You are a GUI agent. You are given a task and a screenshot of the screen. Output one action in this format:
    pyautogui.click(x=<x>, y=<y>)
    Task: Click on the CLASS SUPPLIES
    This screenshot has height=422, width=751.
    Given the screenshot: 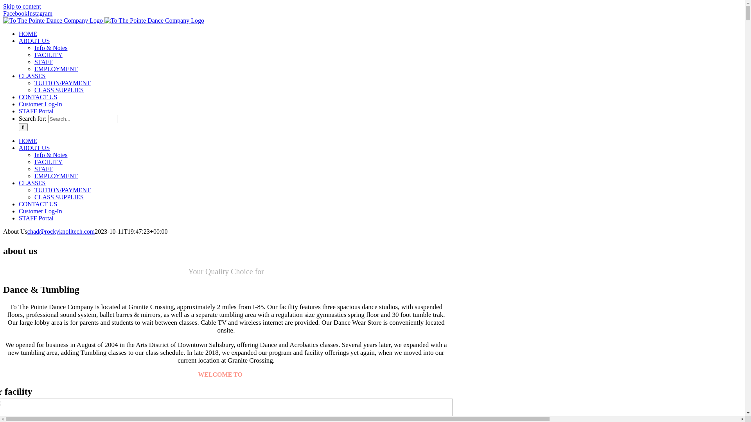 What is the action you would take?
    pyautogui.click(x=59, y=197)
    